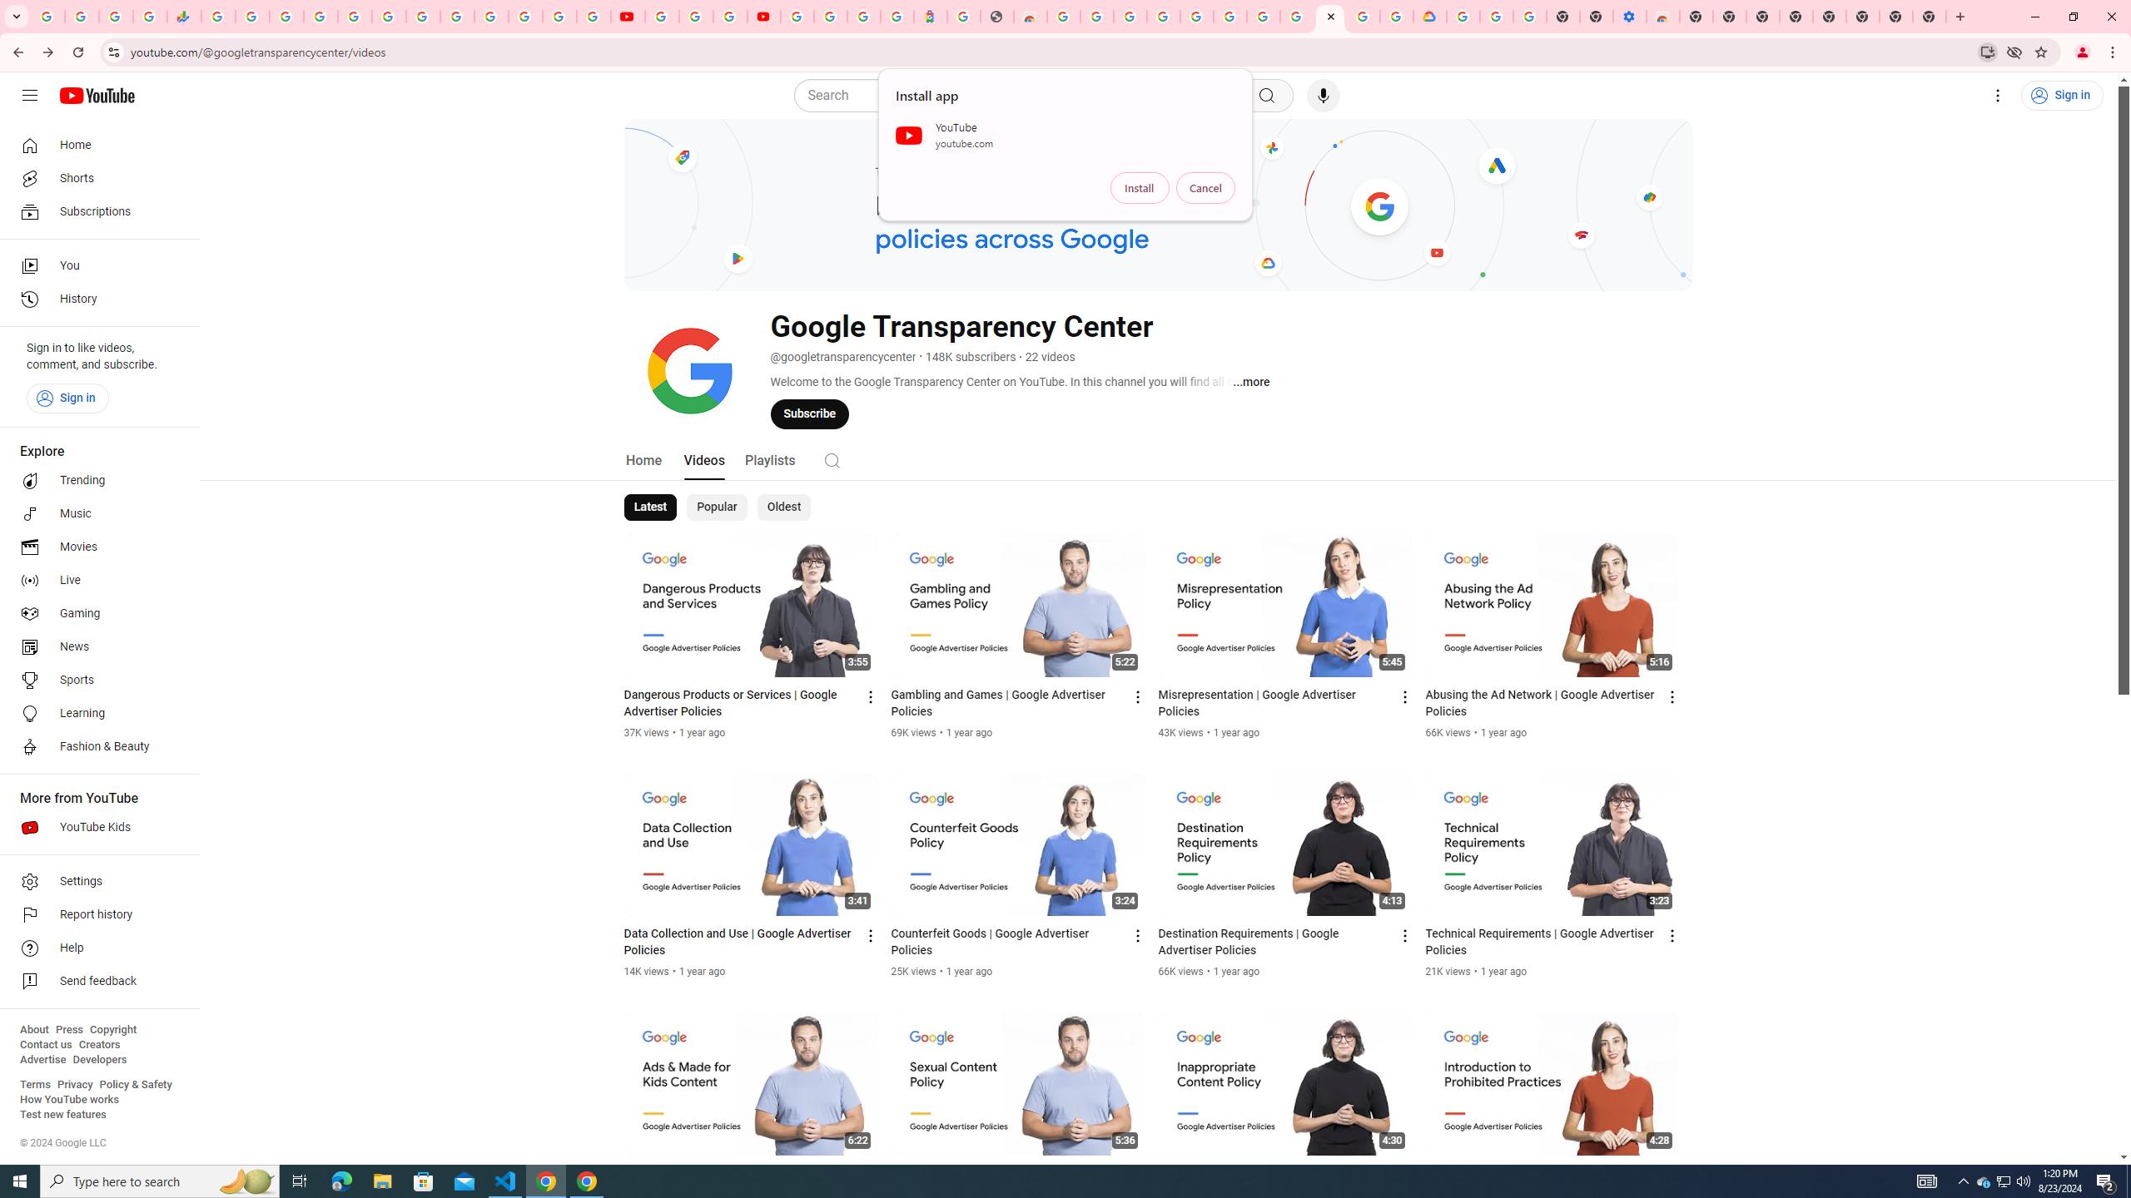 Image resolution: width=2131 pixels, height=1198 pixels. Describe the element at coordinates (930, 17) in the screenshot. I see `Atour Hotel - Google hotels` at that location.